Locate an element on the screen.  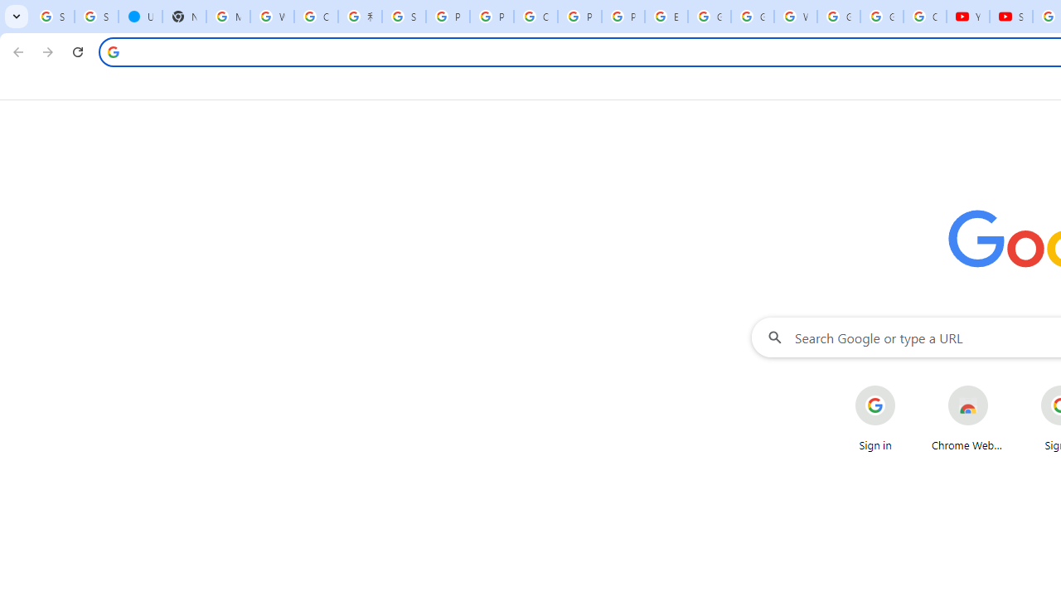
Chrome Web Store is located at coordinates (968, 418).